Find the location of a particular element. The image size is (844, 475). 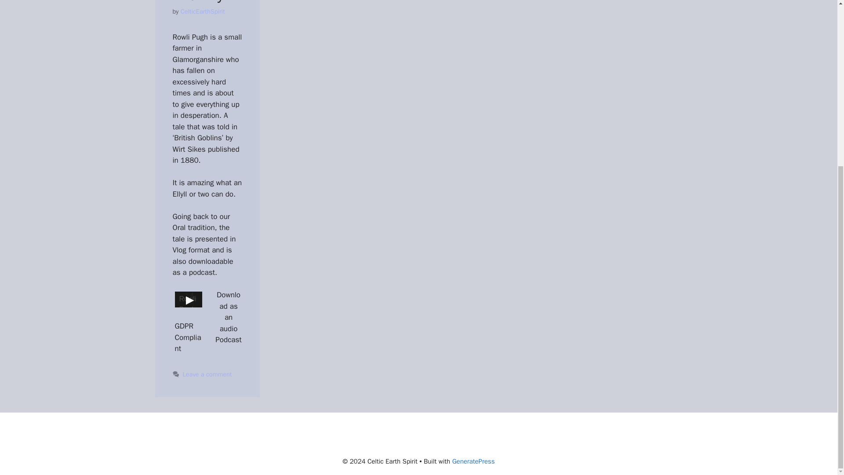

CelticEarthSpirit is located at coordinates (203, 11).